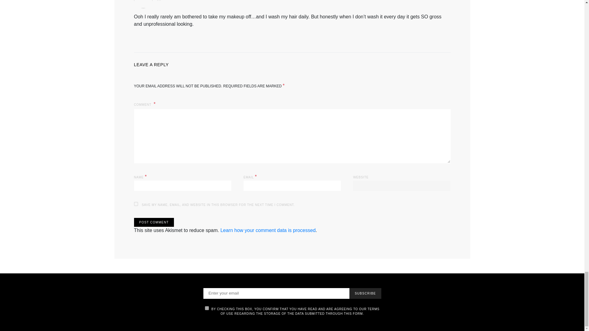 This screenshot has height=331, width=589. I want to click on yes, so click(136, 204).